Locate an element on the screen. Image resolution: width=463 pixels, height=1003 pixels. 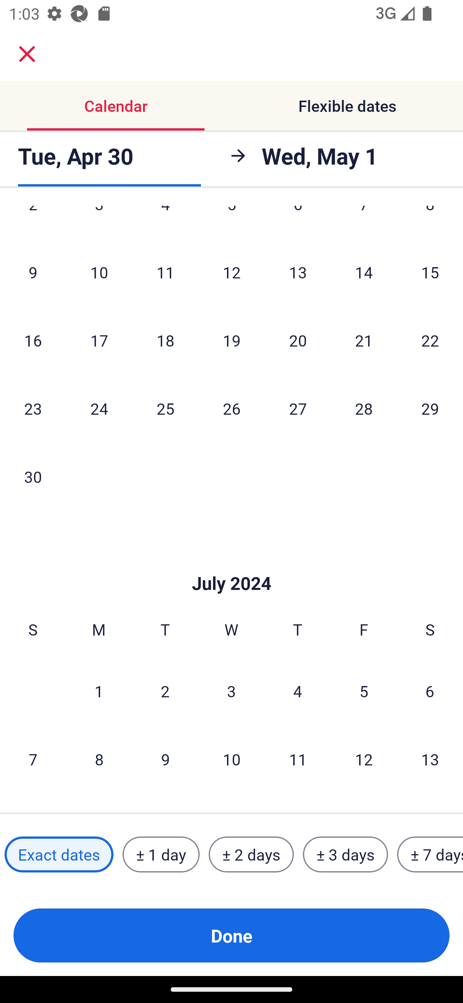
± 1 day is located at coordinates (161, 854).